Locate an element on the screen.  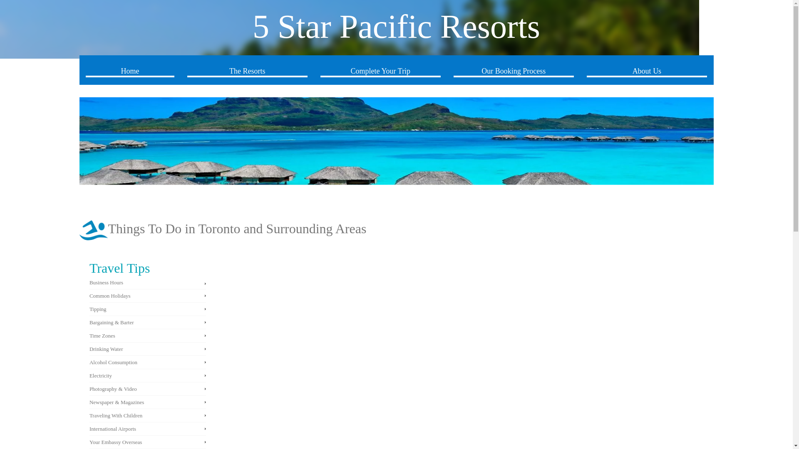
Complete Your Trip is located at coordinates (380, 69).